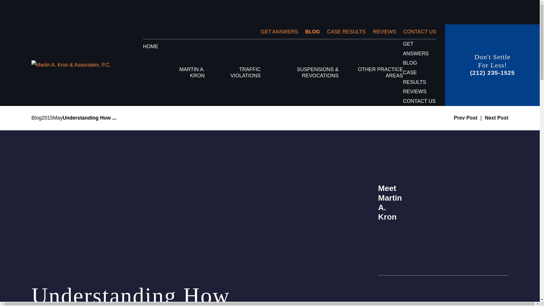  What do you see at coordinates (532, 294) in the screenshot?
I see `Open the accessibility options menu` at bounding box center [532, 294].